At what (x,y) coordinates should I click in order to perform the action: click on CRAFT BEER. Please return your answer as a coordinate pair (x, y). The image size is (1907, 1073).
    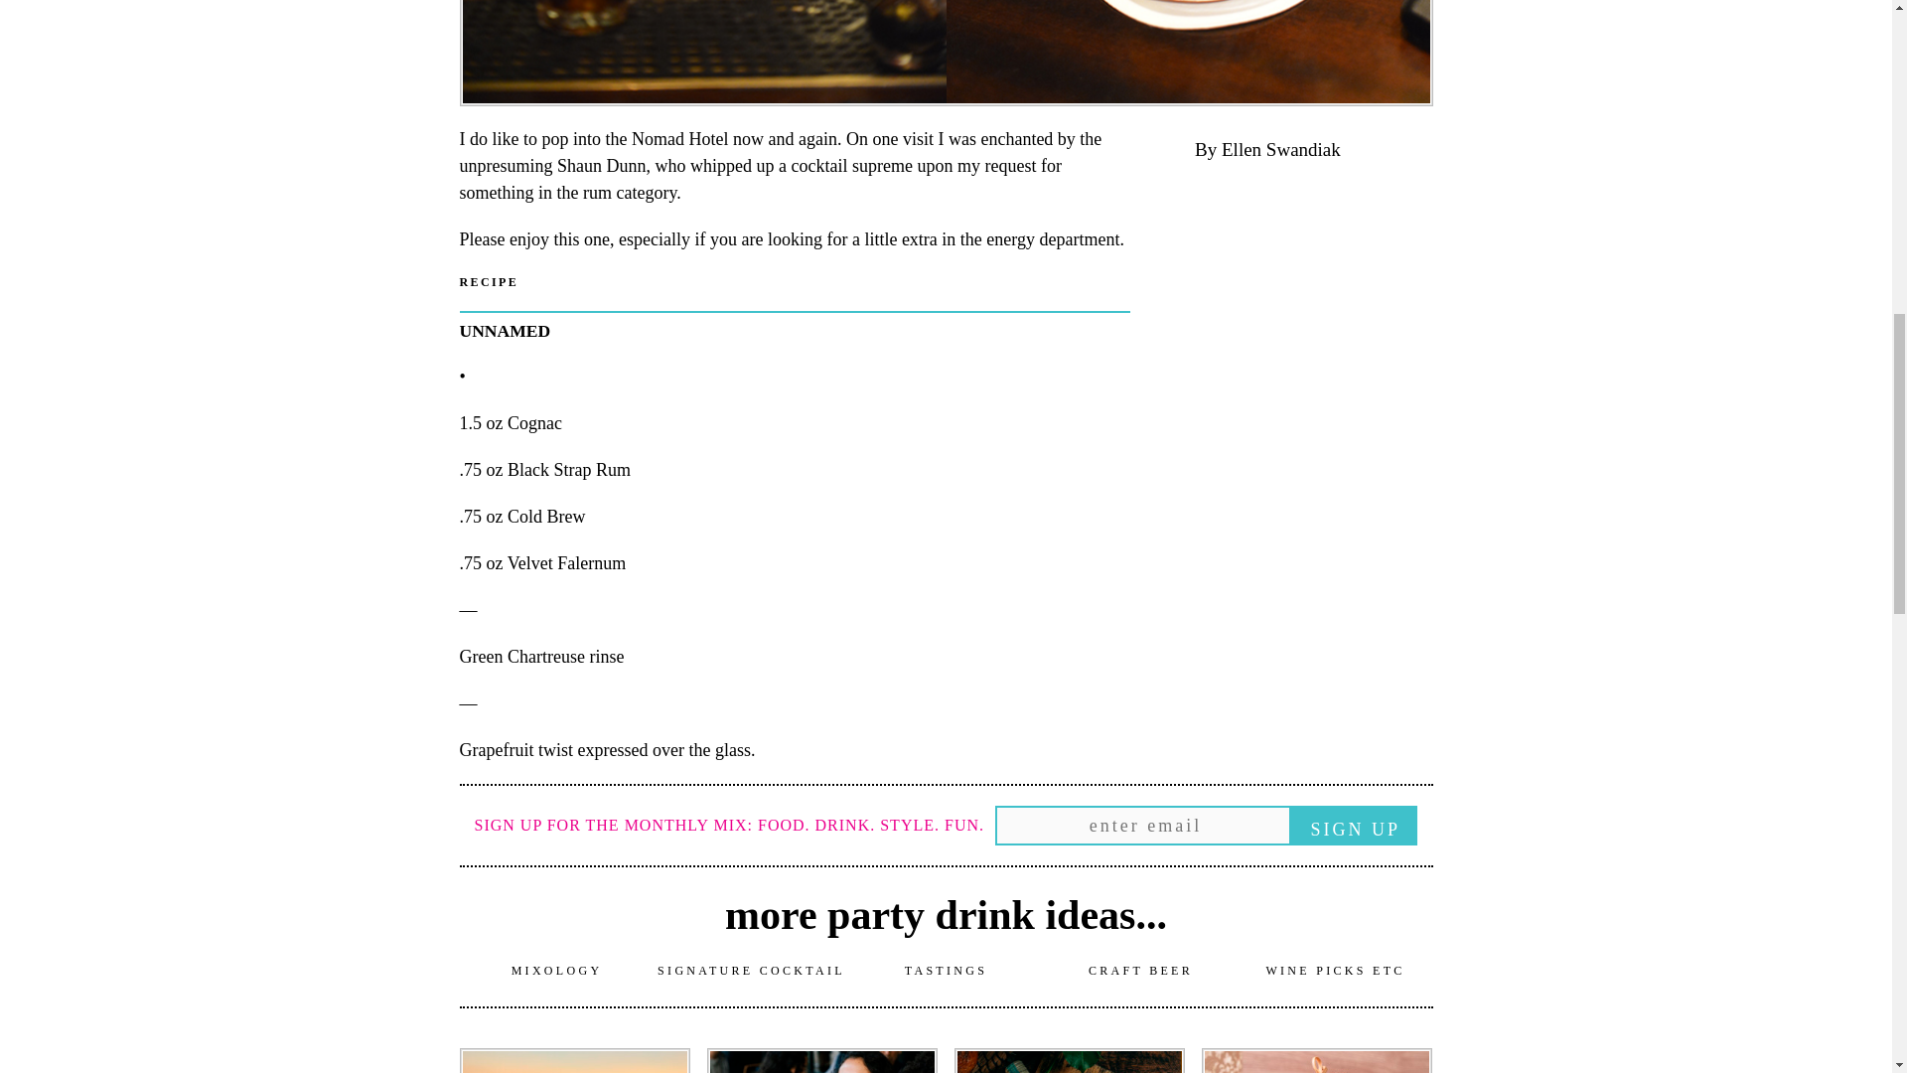
    Looking at the image, I should click on (1140, 970).